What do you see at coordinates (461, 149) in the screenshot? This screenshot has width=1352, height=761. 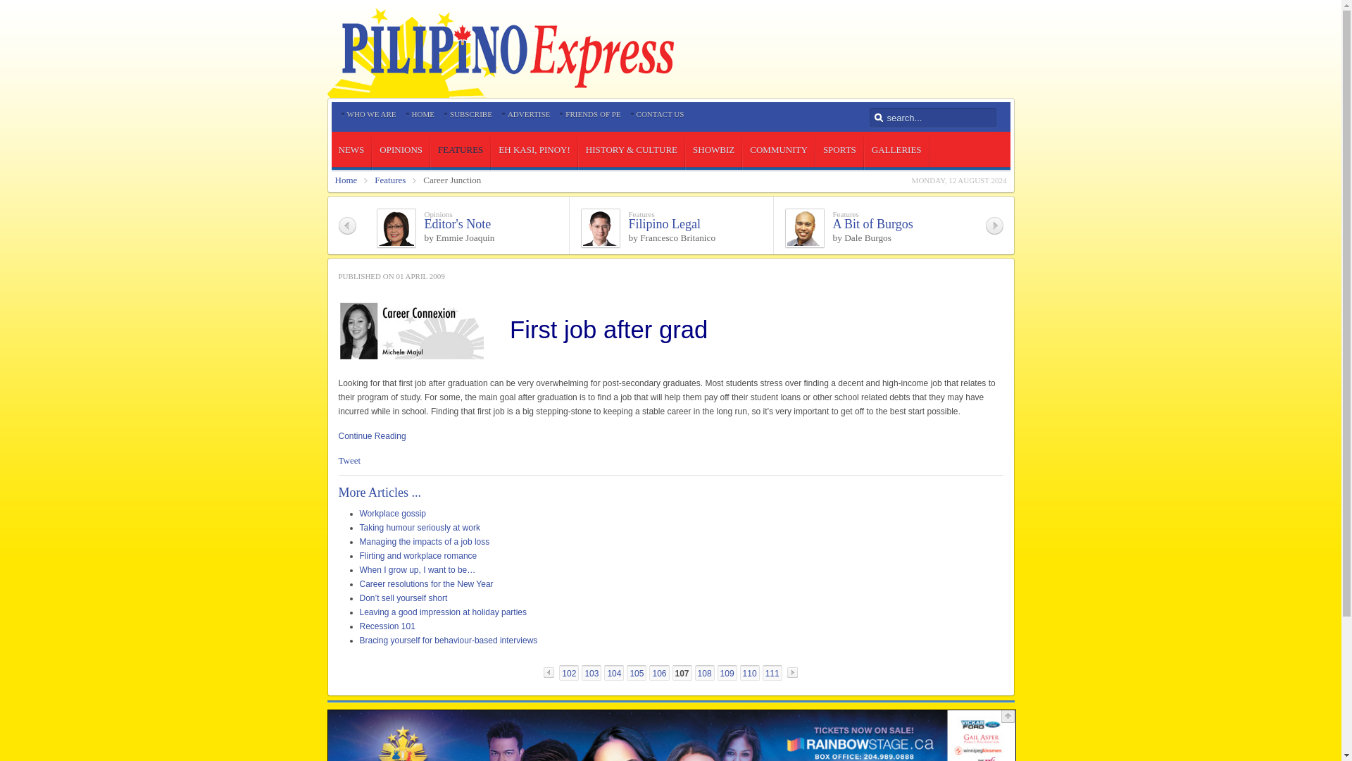 I see `FEATURES` at bounding box center [461, 149].